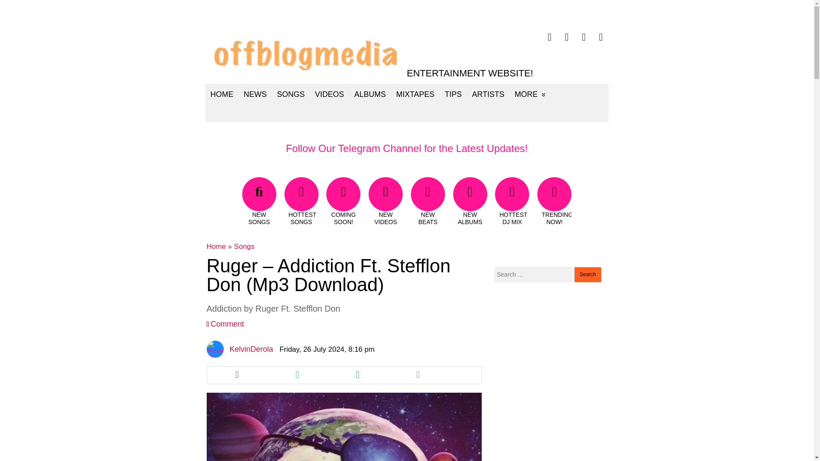 The image size is (820, 461). Describe the element at coordinates (588, 274) in the screenshot. I see `Search` at that location.